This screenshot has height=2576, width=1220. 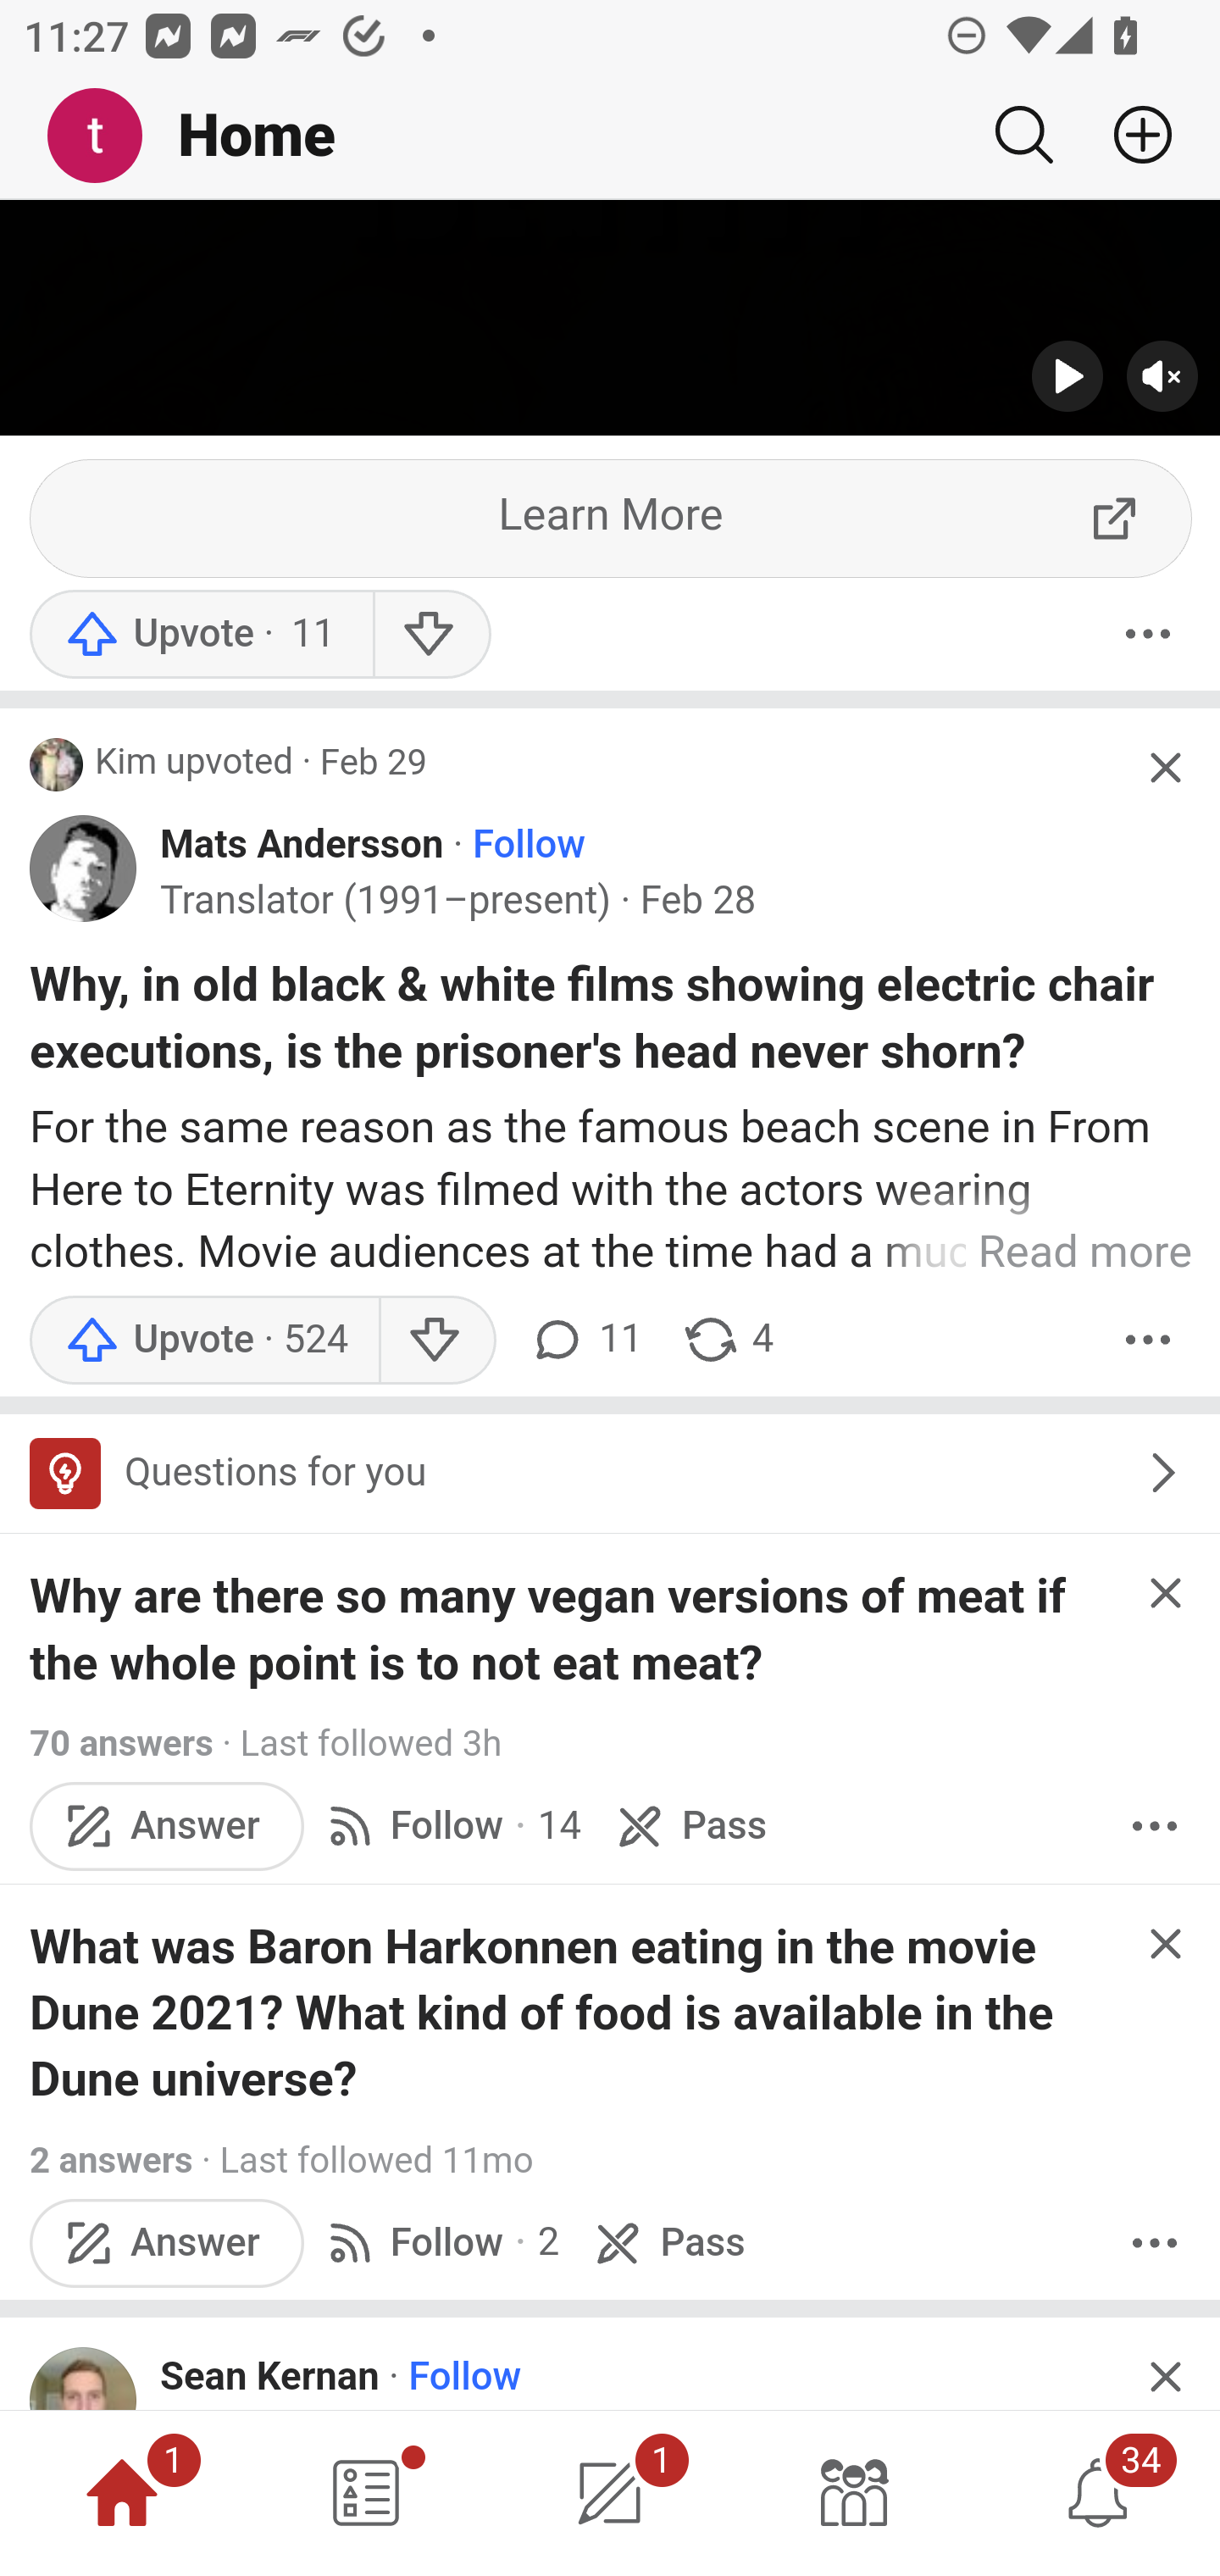 I want to click on 34, so click(x=1098, y=2493).